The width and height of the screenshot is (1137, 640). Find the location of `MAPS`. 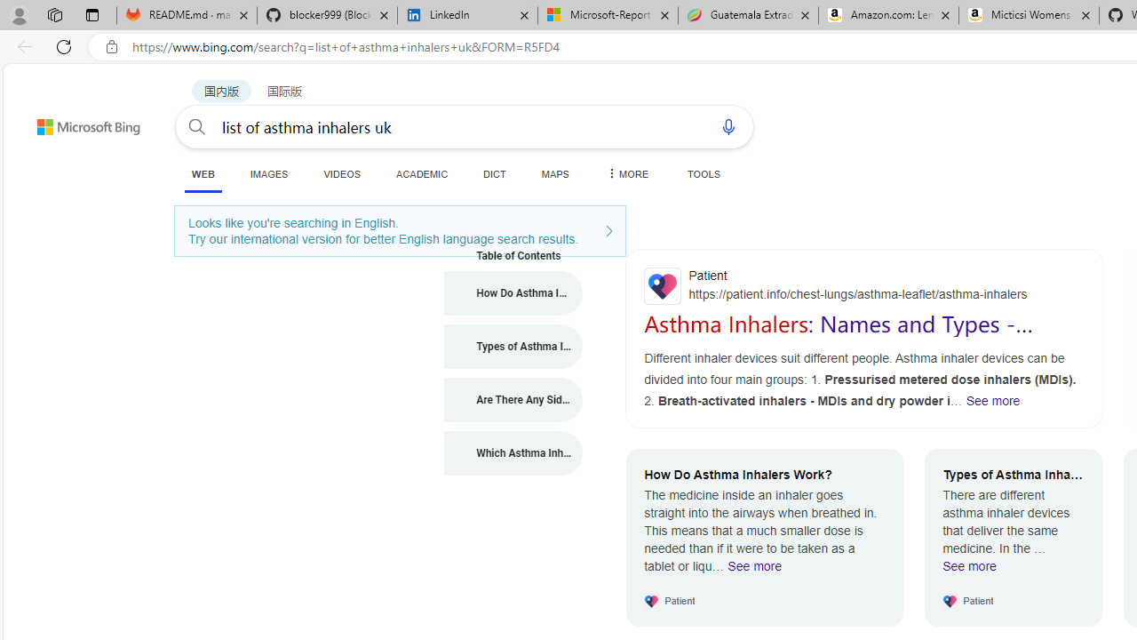

MAPS is located at coordinates (554, 173).